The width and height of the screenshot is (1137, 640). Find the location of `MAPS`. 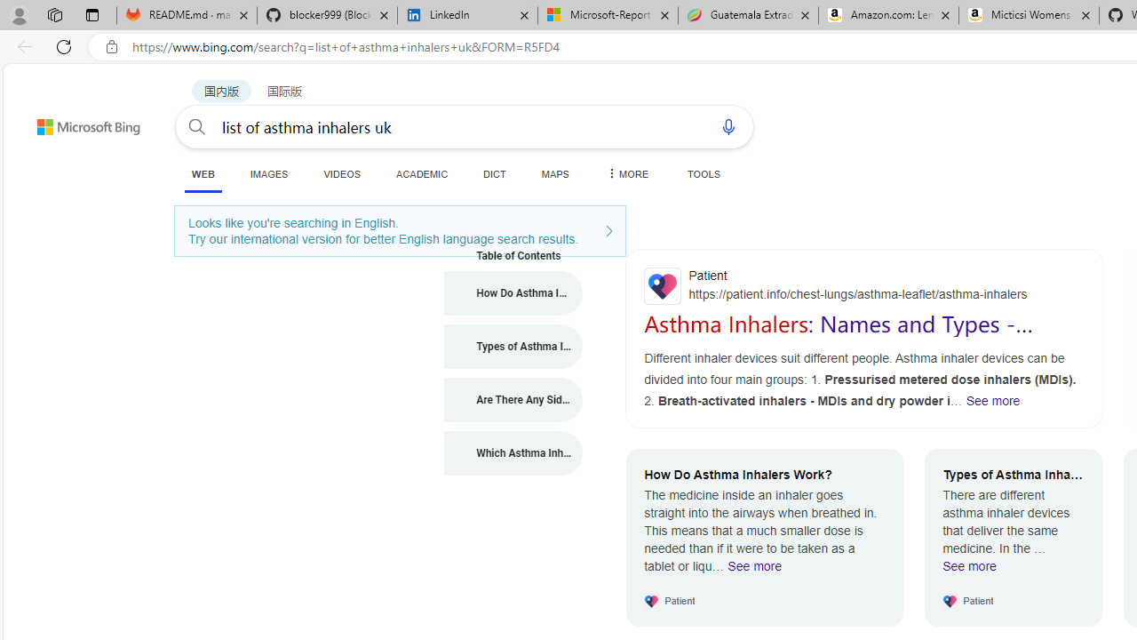

MAPS is located at coordinates (554, 173).